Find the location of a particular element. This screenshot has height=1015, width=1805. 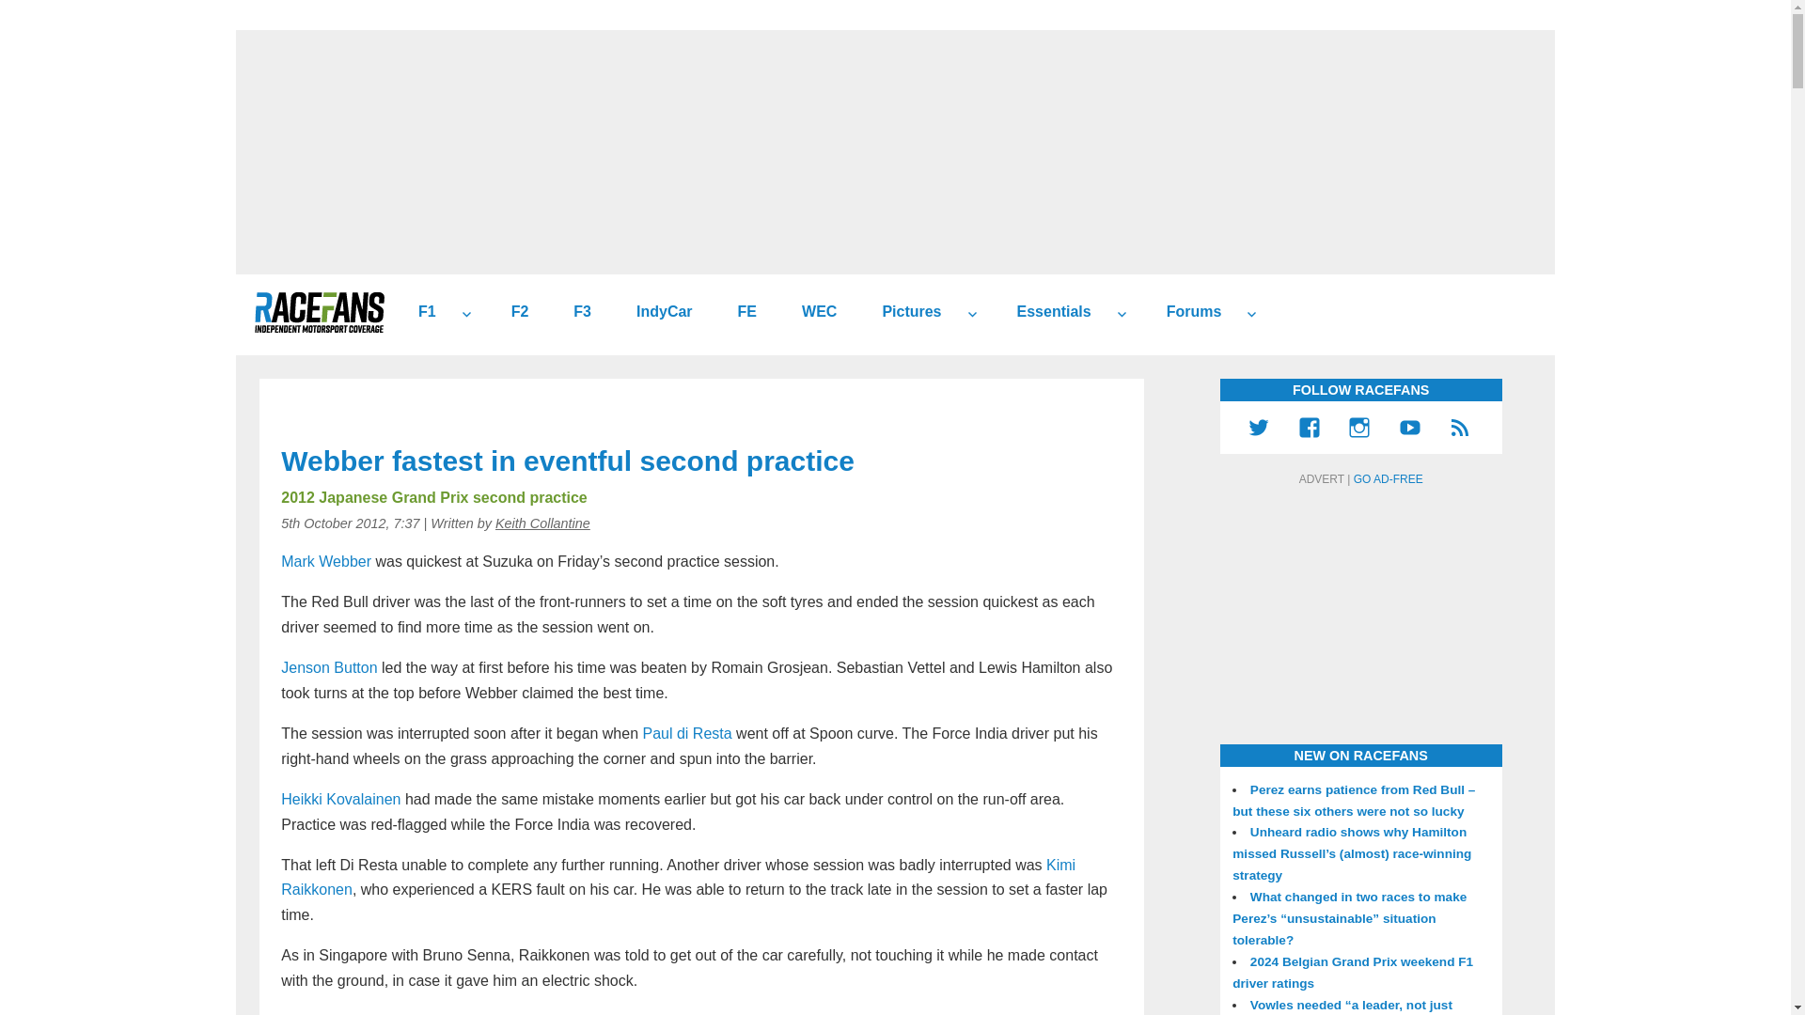

expand child menu is located at coordinates (1121, 314).